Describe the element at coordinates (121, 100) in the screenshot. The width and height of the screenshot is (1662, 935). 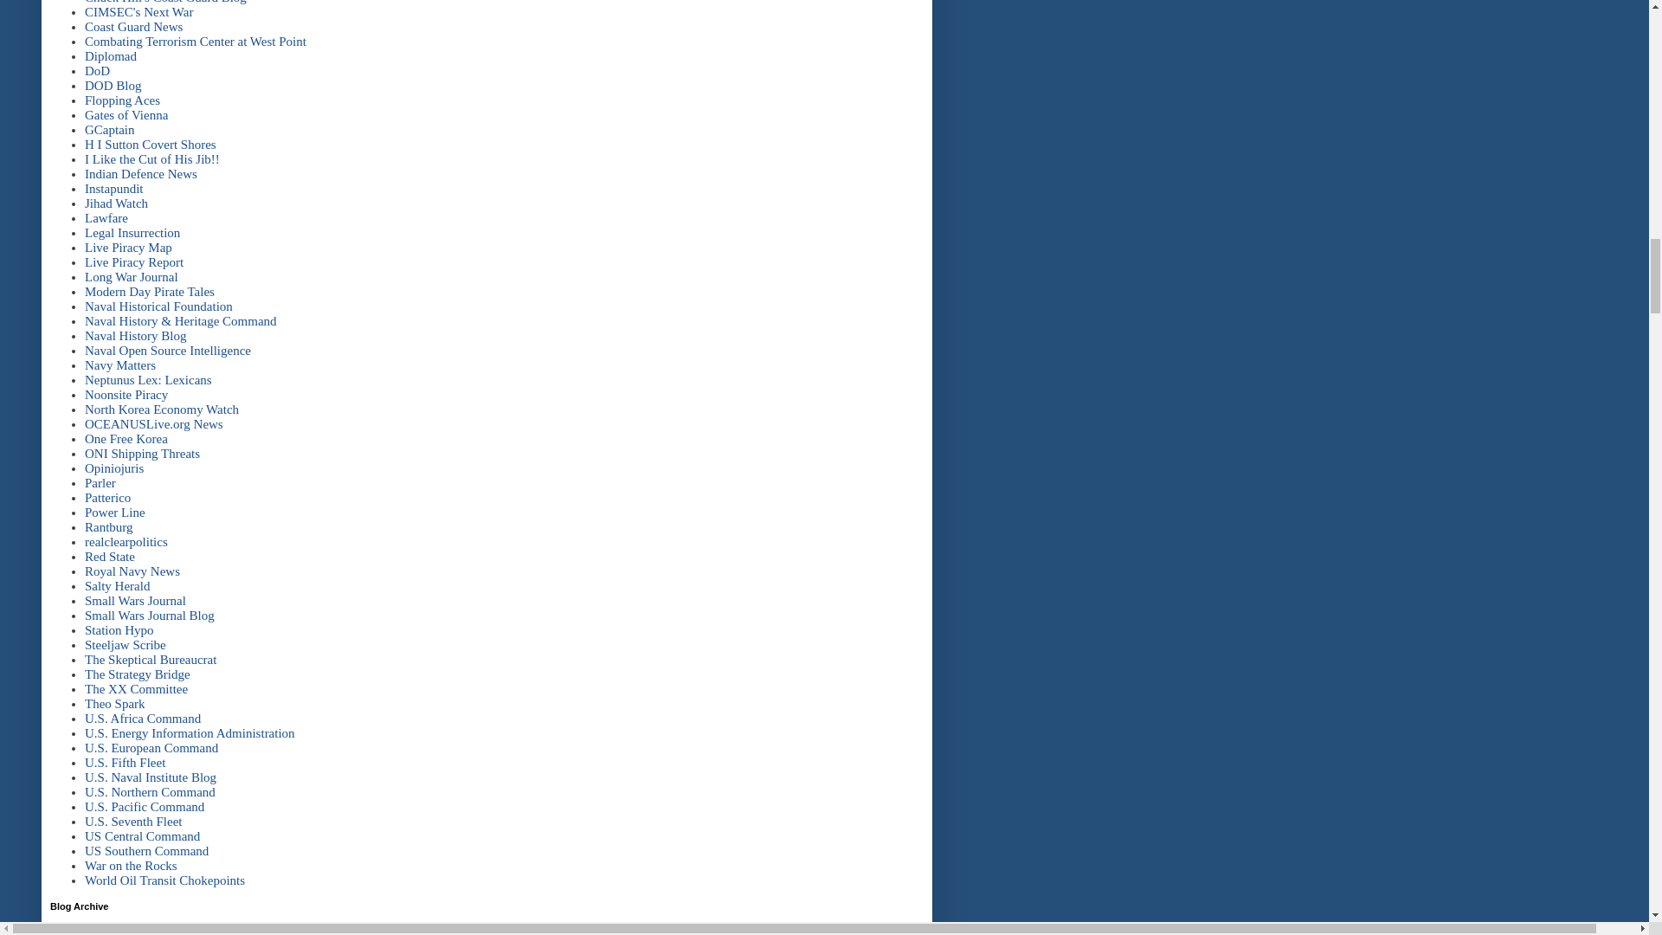
I see `Flopping Aces` at that location.